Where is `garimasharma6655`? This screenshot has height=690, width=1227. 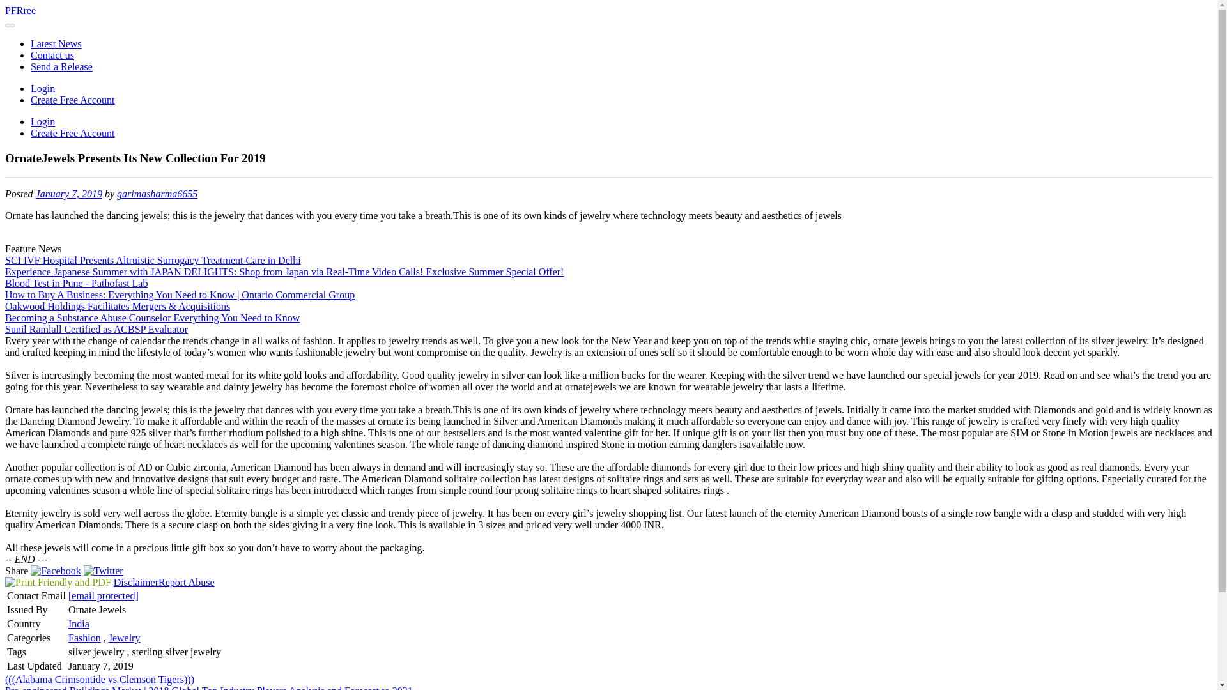 garimasharma6655 is located at coordinates (157, 194).